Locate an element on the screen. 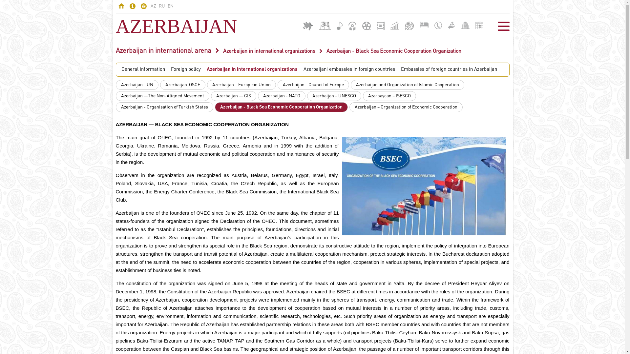 This screenshot has height=354, width=630. Architecture is located at coordinates (465, 25).